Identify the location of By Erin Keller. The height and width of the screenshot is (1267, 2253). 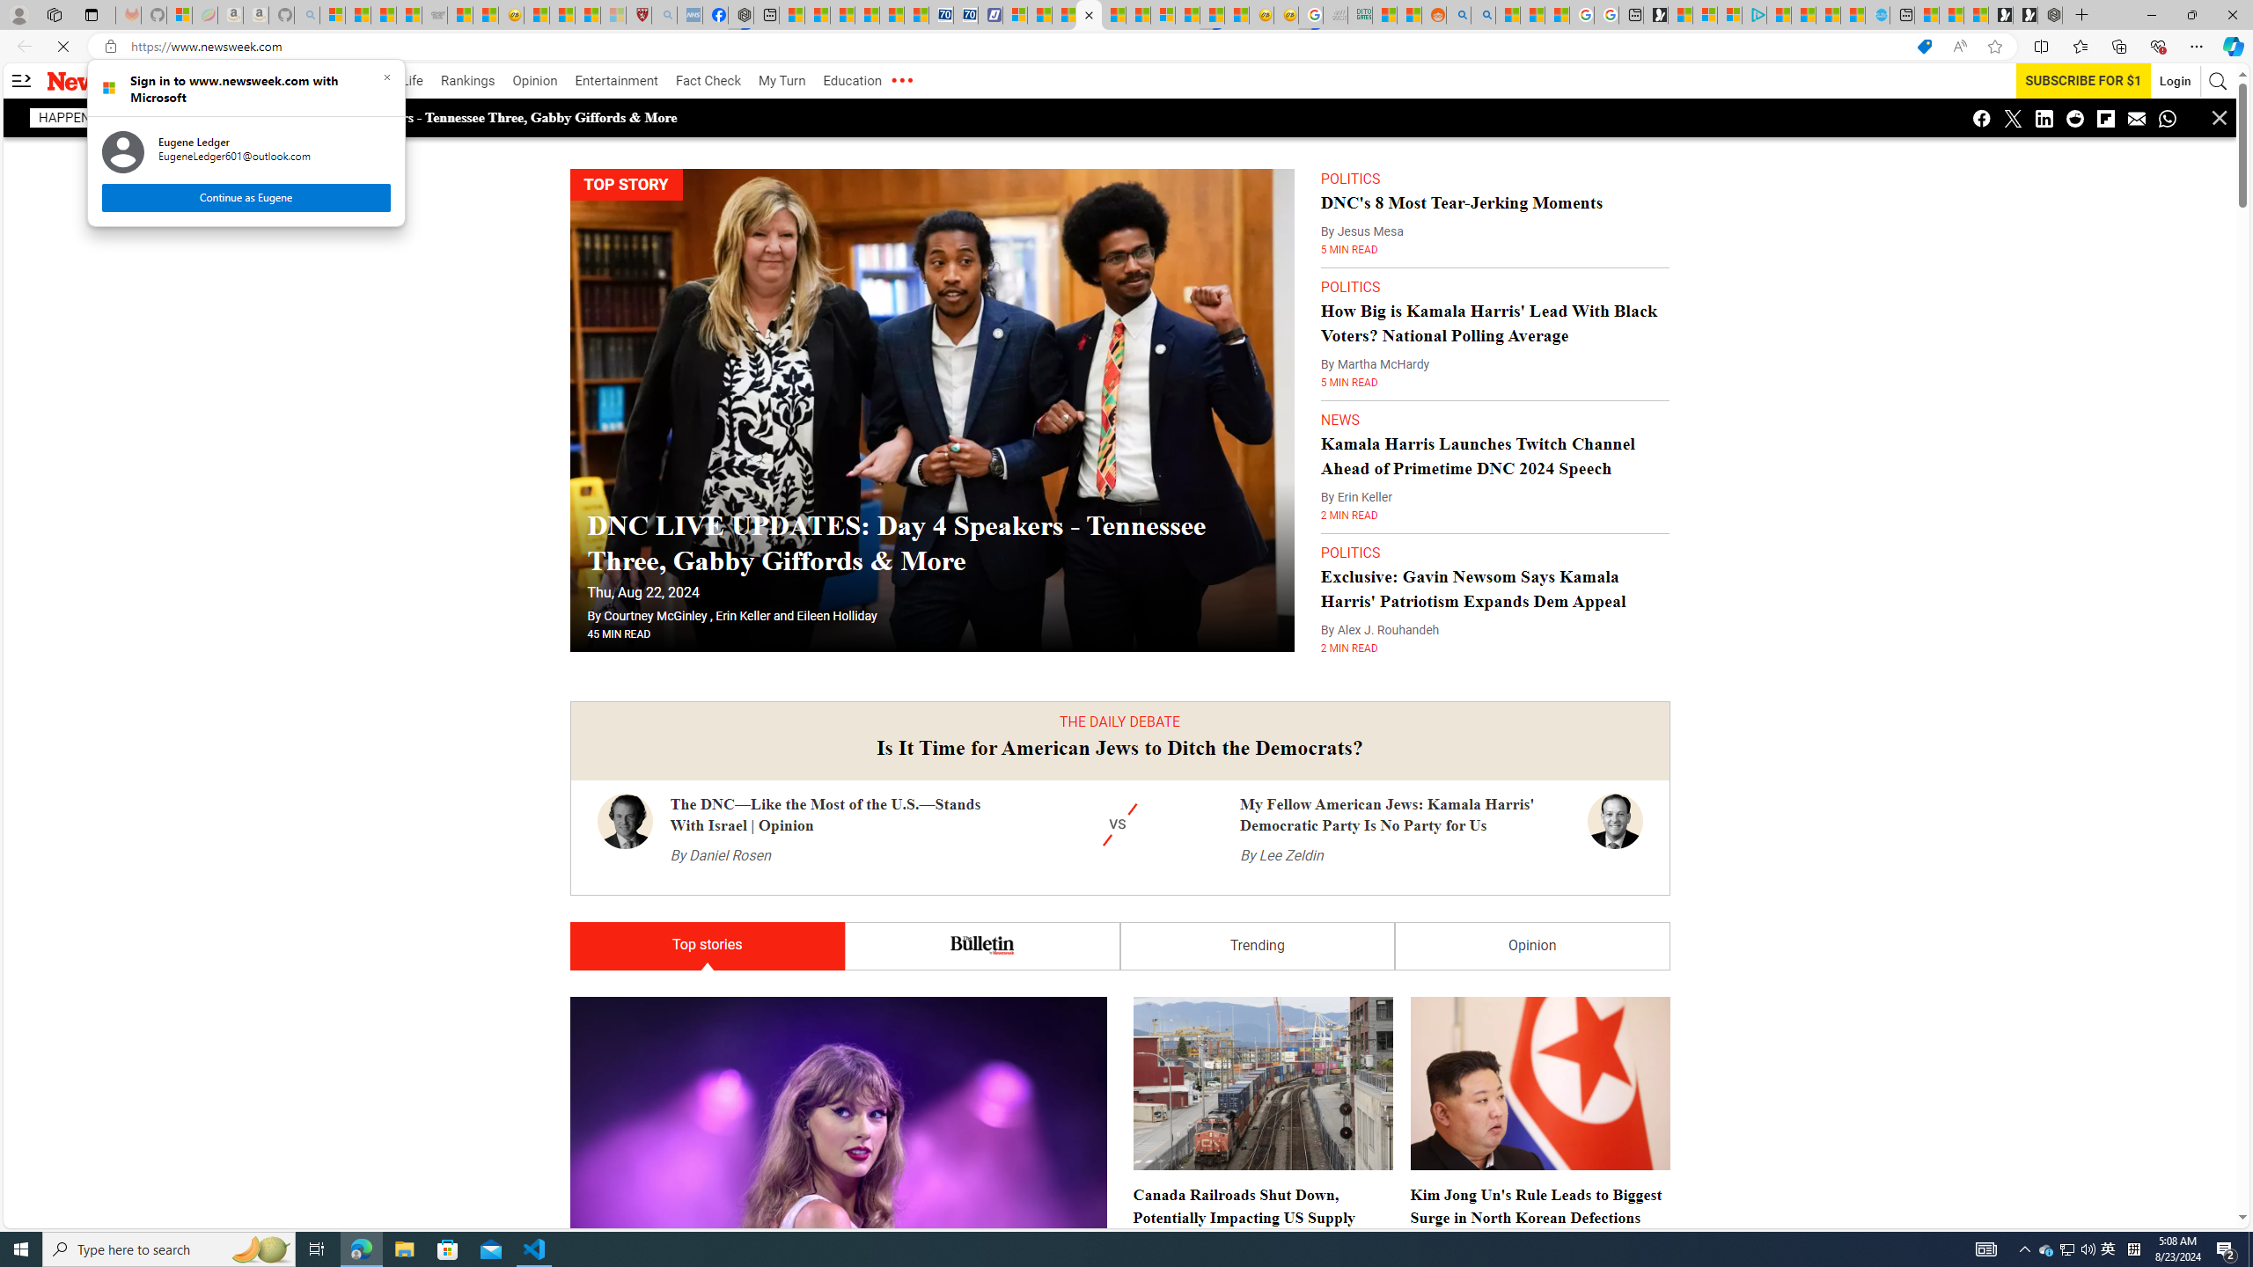
(1356, 462).